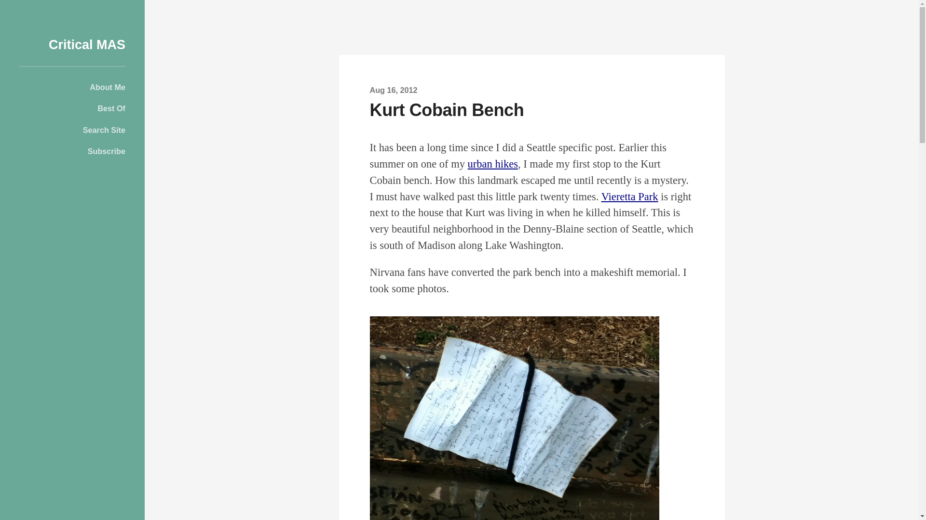 The image size is (926, 520). I want to click on Search Site, so click(72, 130).